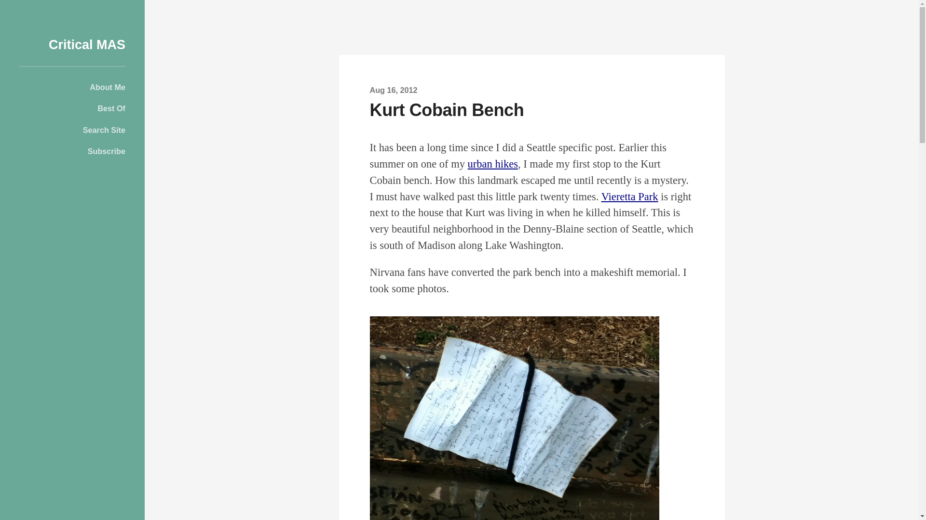 The image size is (926, 520). I want to click on Search Site, so click(72, 130).